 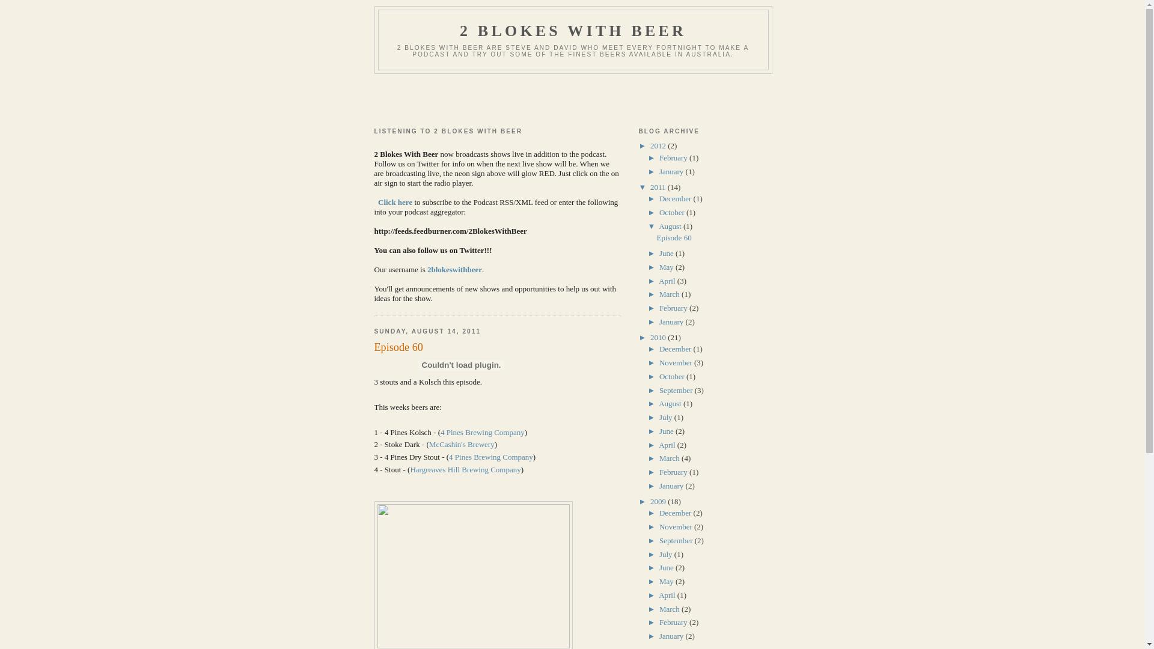 I want to click on January, so click(x=673, y=322).